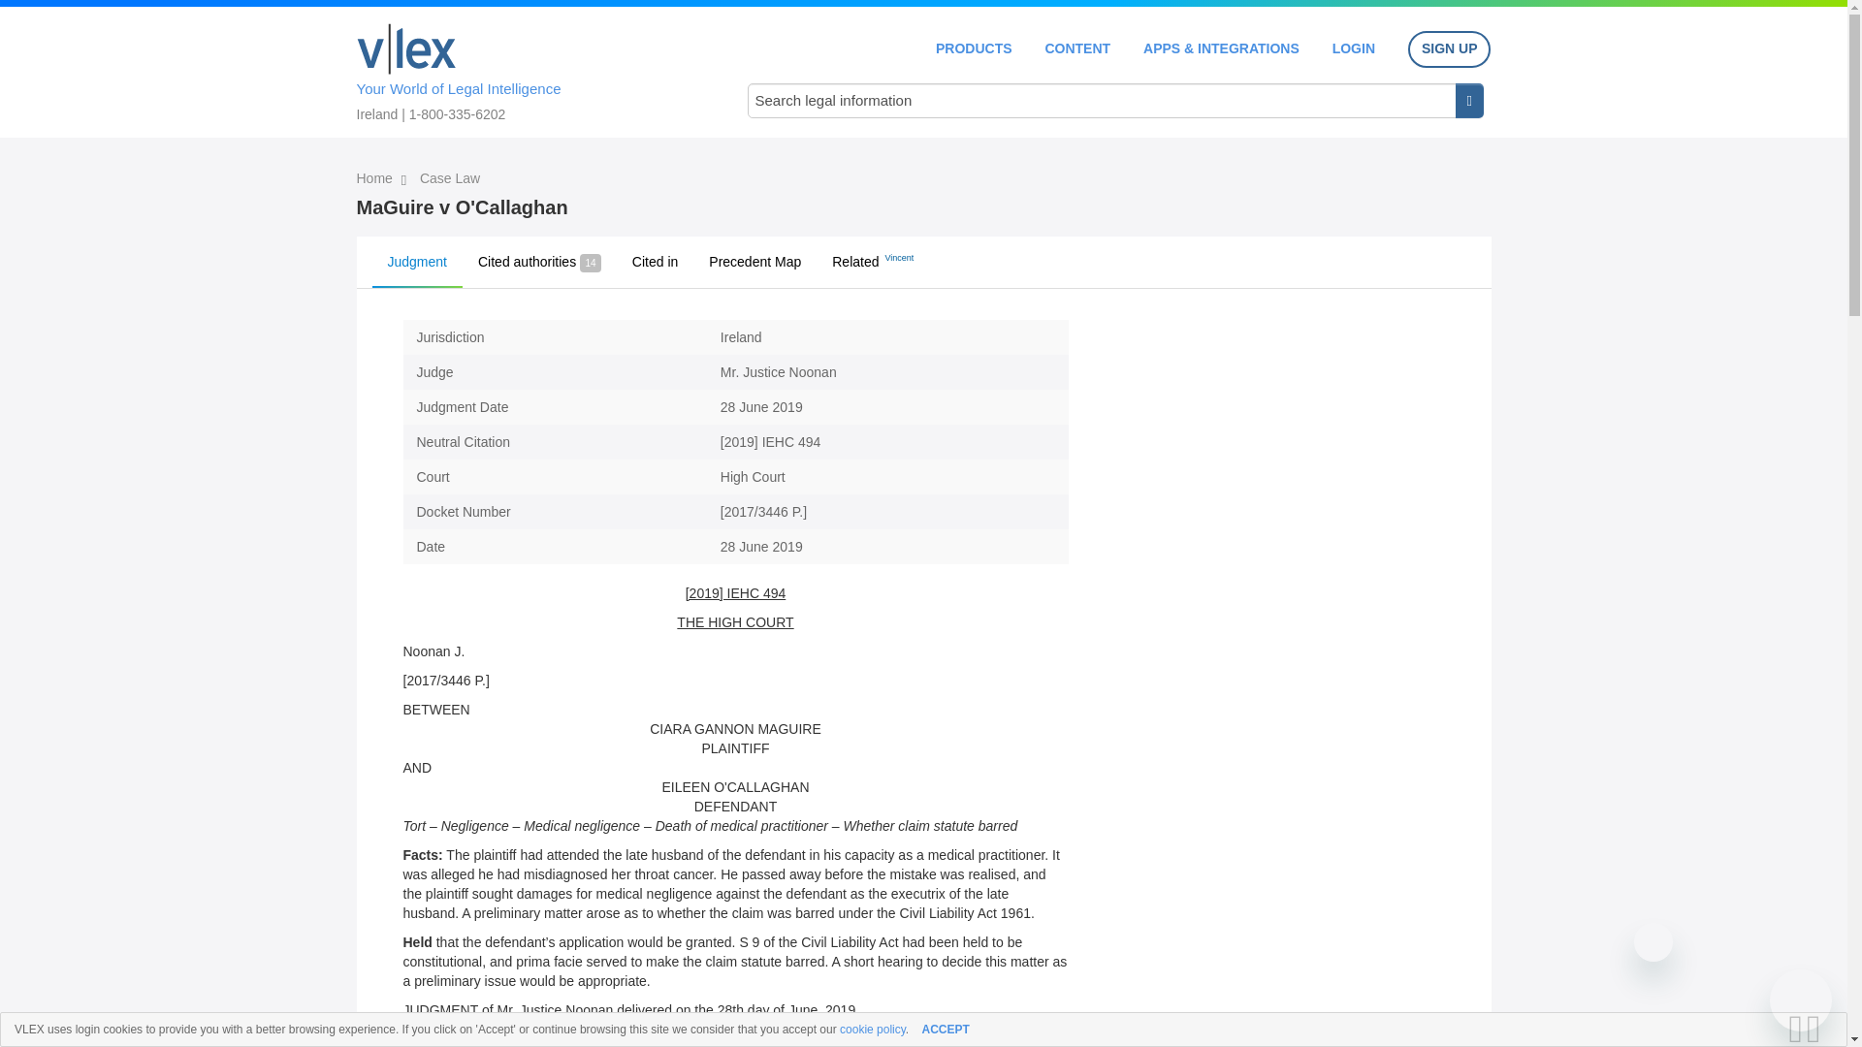 This screenshot has height=1047, width=1862. What do you see at coordinates (1449, 49) in the screenshot?
I see `SIGN UP` at bounding box center [1449, 49].